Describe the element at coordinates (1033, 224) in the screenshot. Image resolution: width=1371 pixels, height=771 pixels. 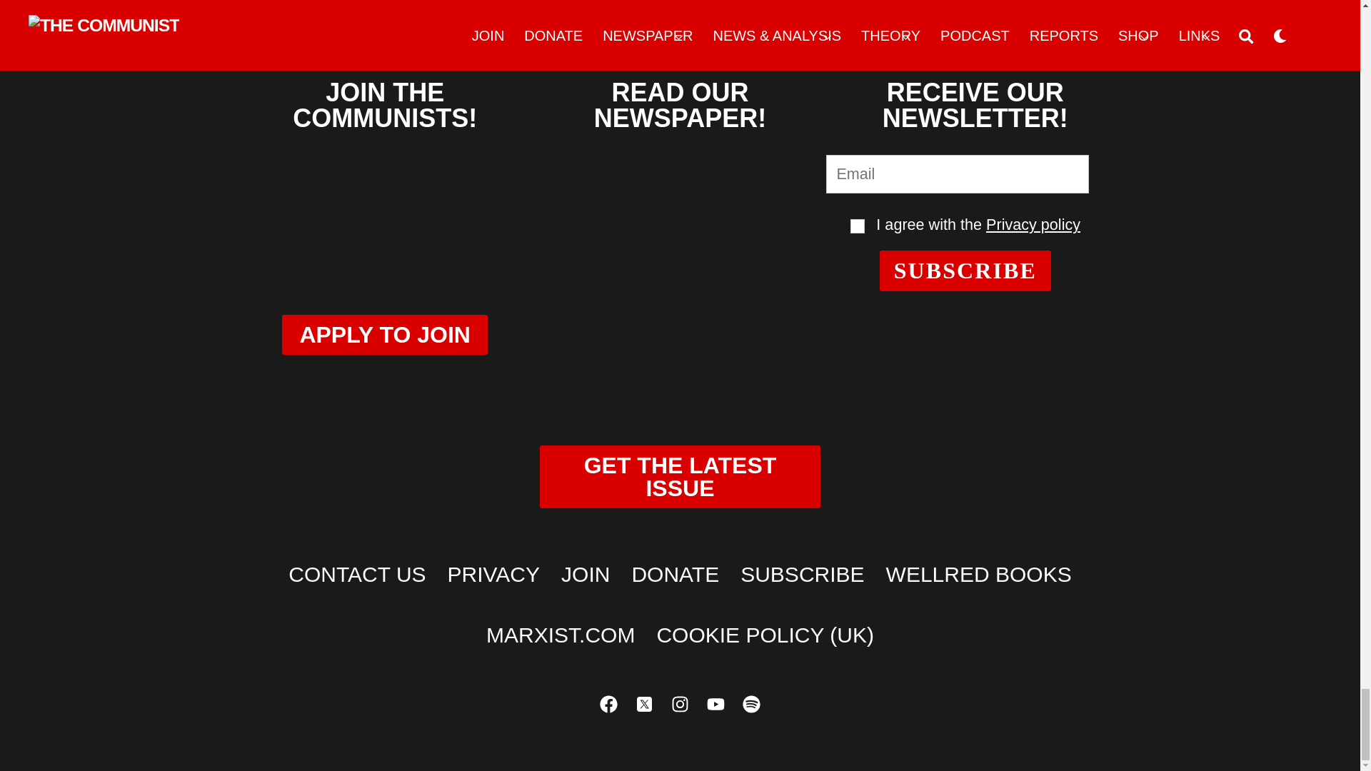
I see `Privacy policy` at that location.